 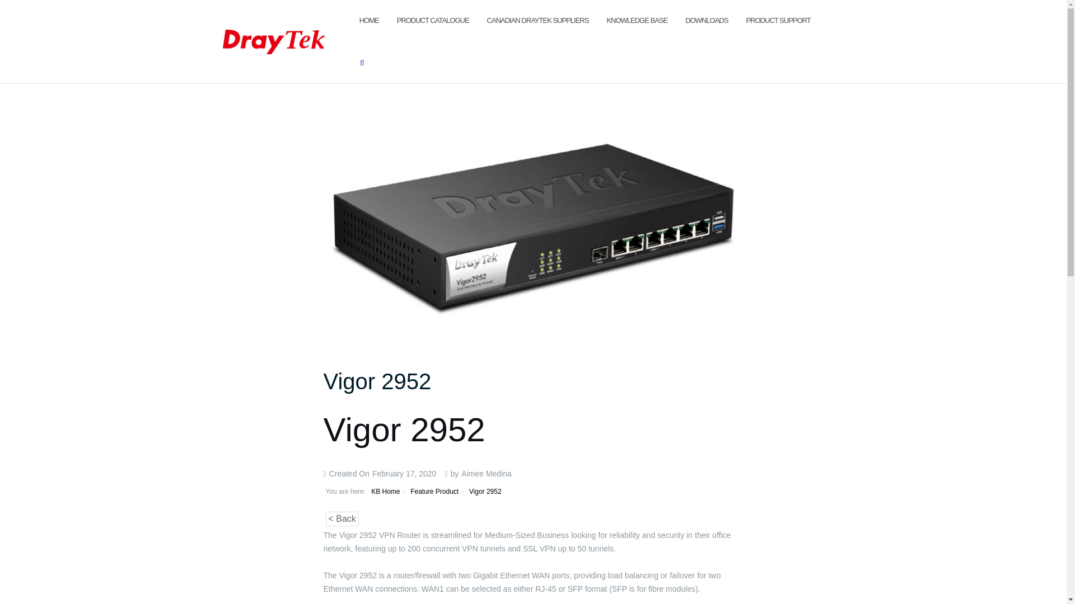 What do you see at coordinates (778, 20) in the screenshot?
I see `PRODUCT SUPPORT` at bounding box center [778, 20].